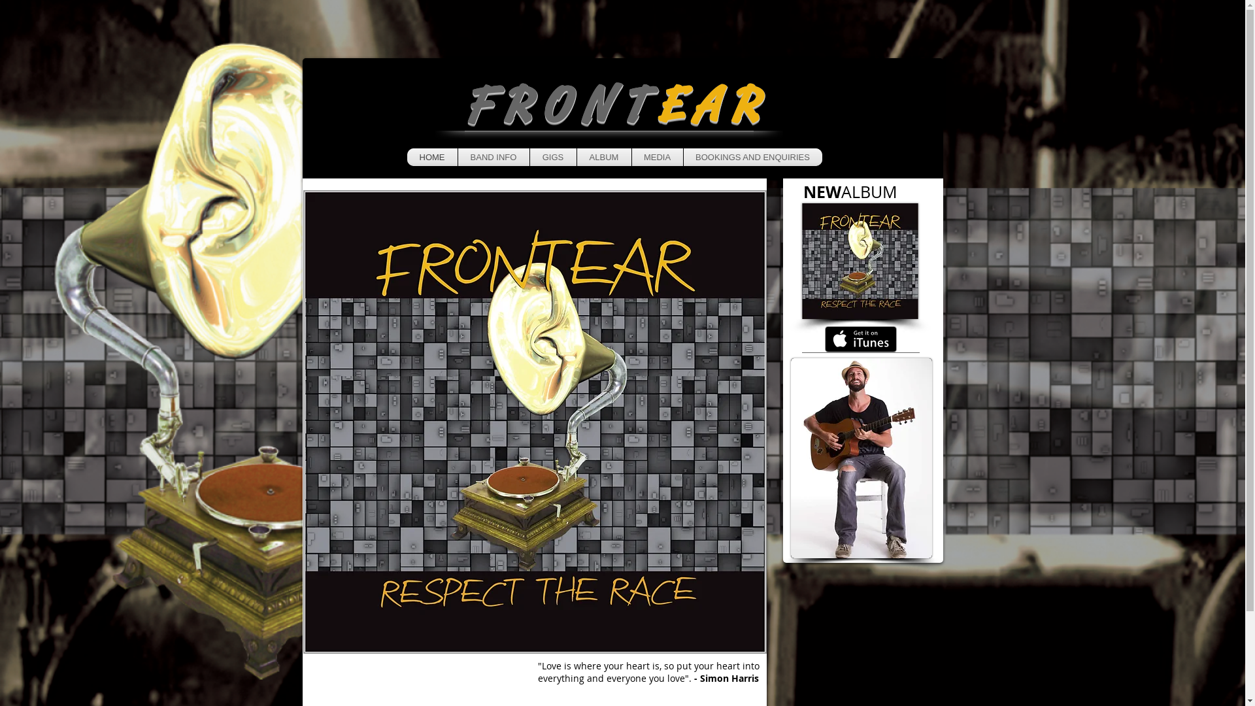  I want to click on BAND INFO, so click(493, 157).